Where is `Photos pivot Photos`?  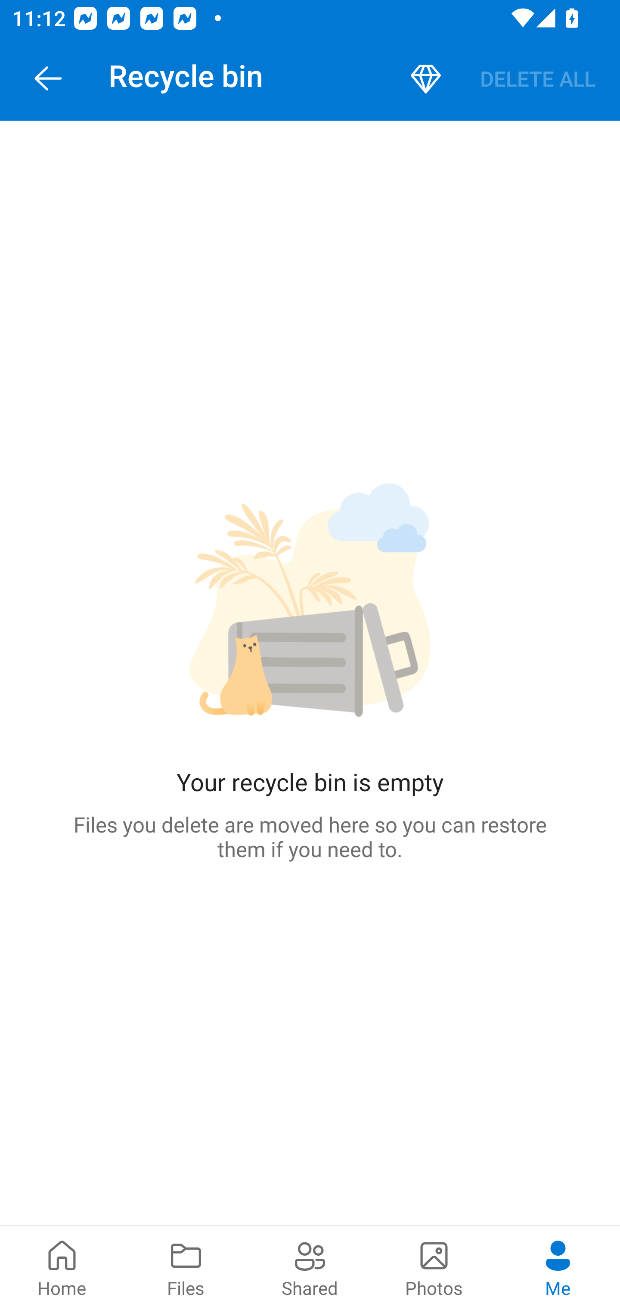
Photos pivot Photos is located at coordinates (434, 1268).